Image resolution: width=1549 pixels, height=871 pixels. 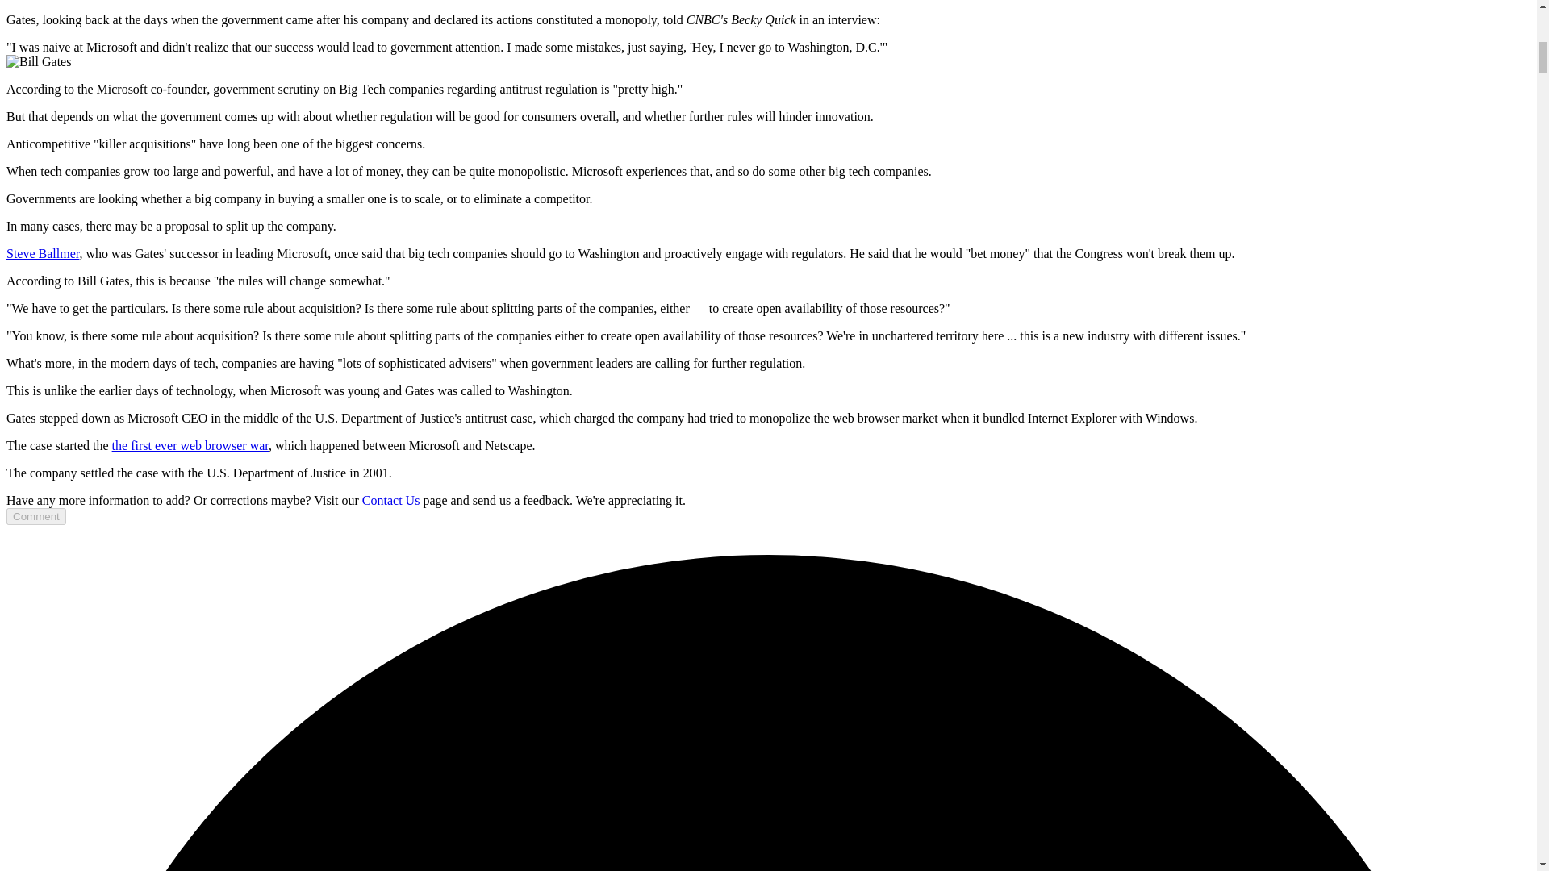 What do you see at coordinates (42, 253) in the screenshot?
I see `Steve Ballmer` at bounding box center [42, 253].